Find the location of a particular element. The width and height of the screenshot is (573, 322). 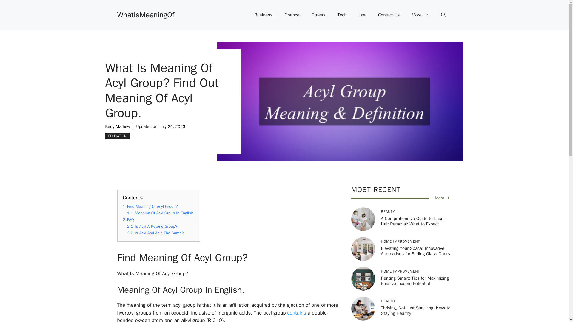

1.1 Meaning Of Acyl Group In English, is located at coordinates (161, 213).